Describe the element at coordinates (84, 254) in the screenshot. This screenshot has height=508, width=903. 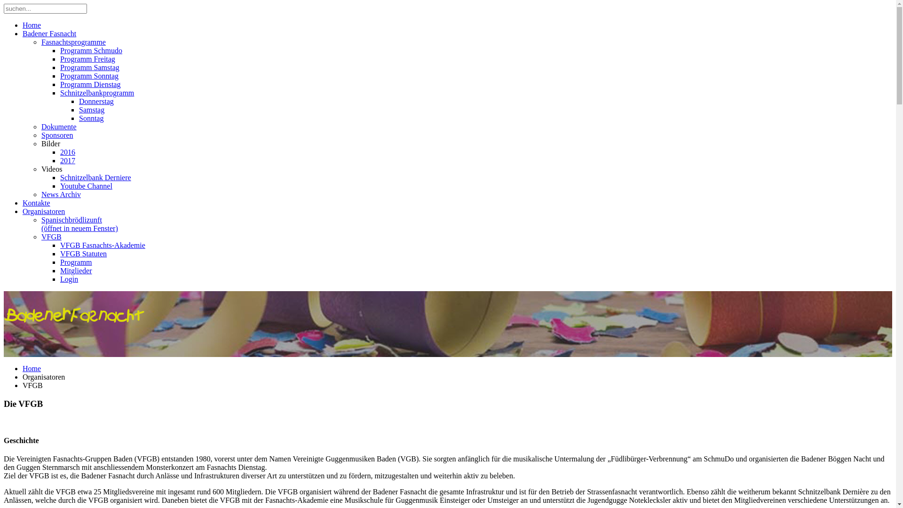
I see `VFGB Statuten` at that location.